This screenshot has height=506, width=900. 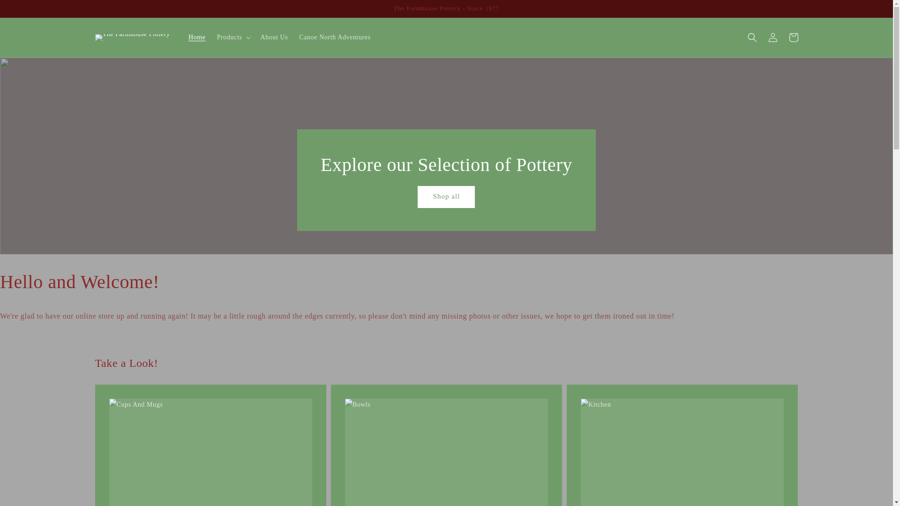 What do you see at coordinates (793, 37) in the screenshot?
I see `Cart` at bounding box center [793, 37].